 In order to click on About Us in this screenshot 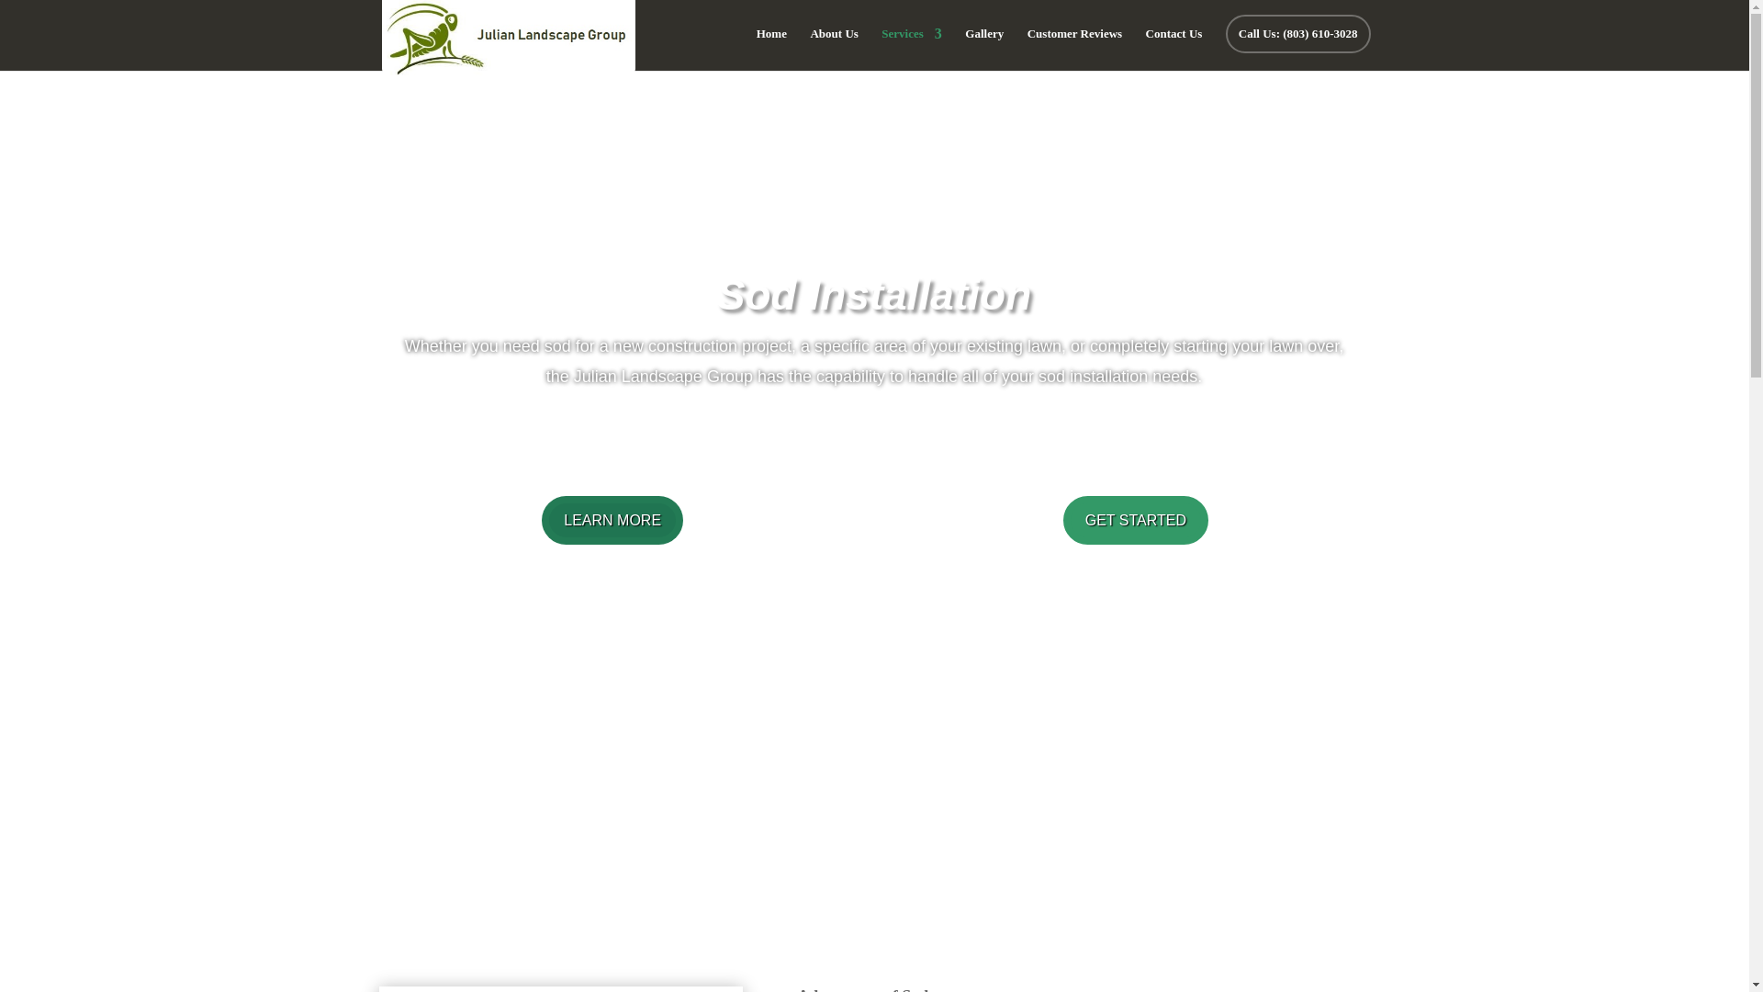, I will do `click(833, 49)`.